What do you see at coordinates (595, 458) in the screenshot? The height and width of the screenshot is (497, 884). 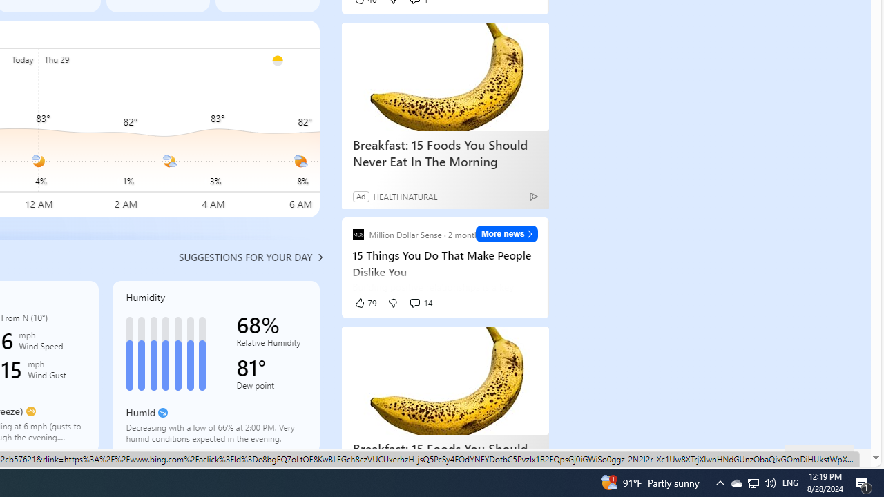 I see `Terms of use` at bounding box center [595, 458].